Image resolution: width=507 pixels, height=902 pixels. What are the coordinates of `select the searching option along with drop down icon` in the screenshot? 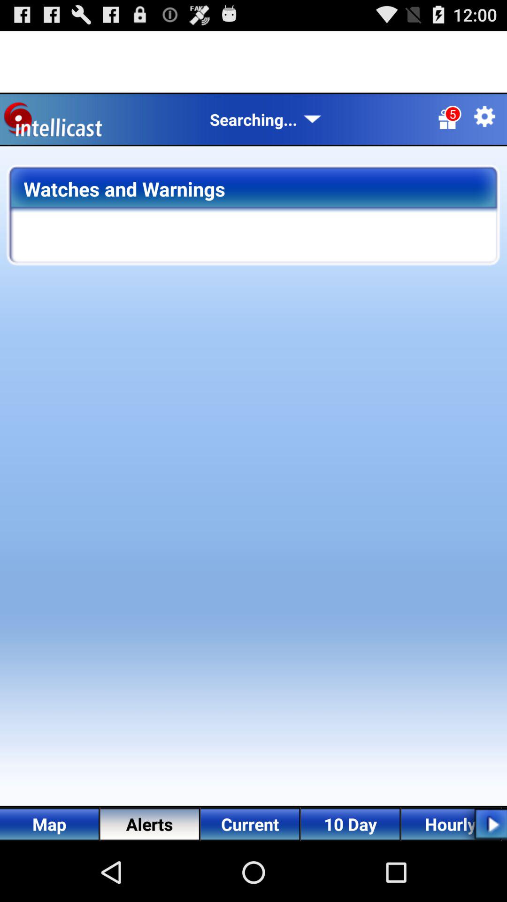 It's located at (266, 119).